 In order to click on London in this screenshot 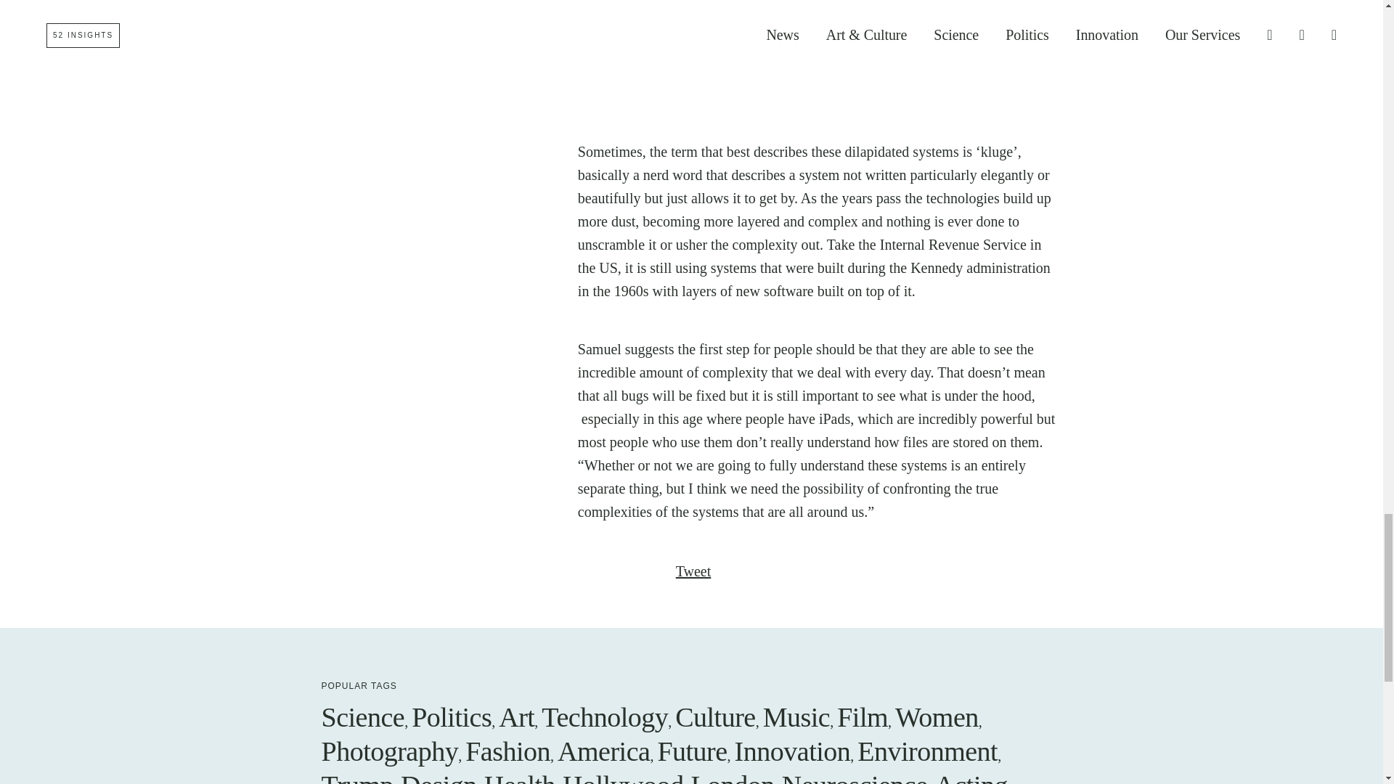, I will do `click(733, 777)`.